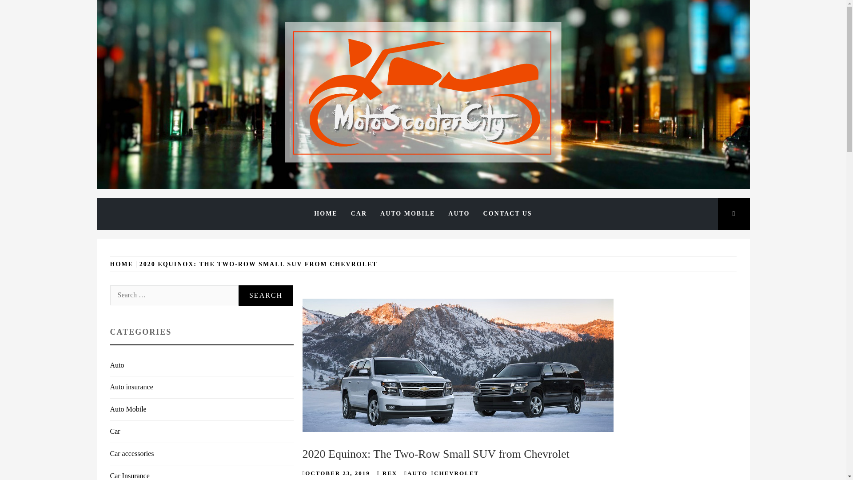  What do you see at coordinates (325, 213) in the screenshot?
I see `HOME` at bounding box center [325, 213].